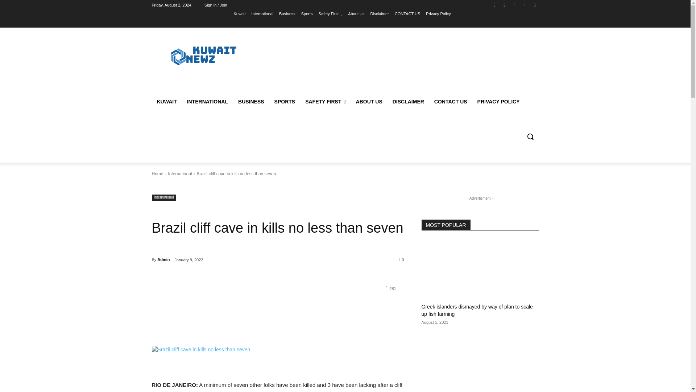  What do you see at coordinates (287, 13) in the screenshot?
I see `Business` at bounding box center [287, 13].